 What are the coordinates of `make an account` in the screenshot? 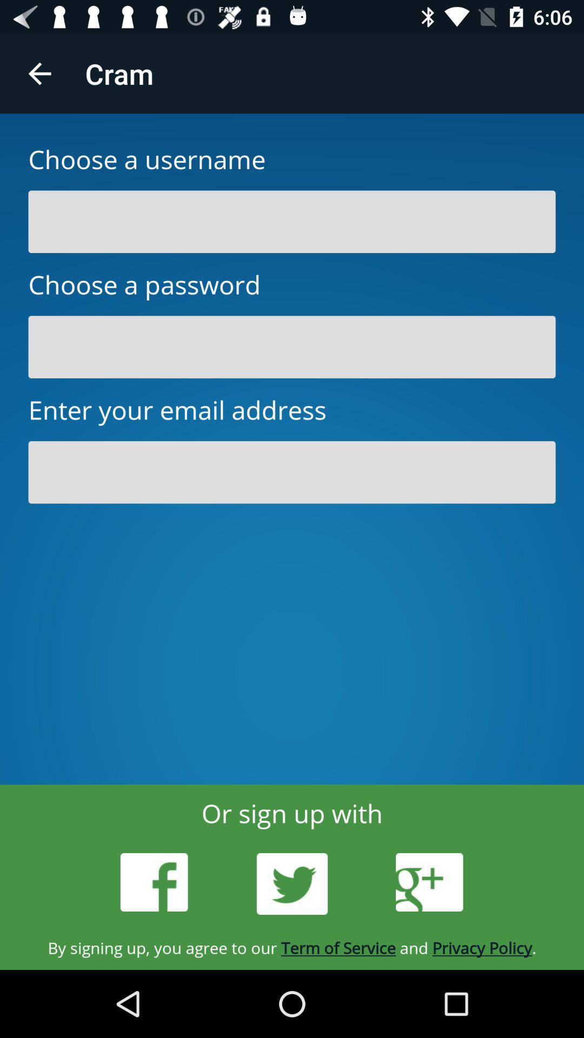 It's located at (292, 473).